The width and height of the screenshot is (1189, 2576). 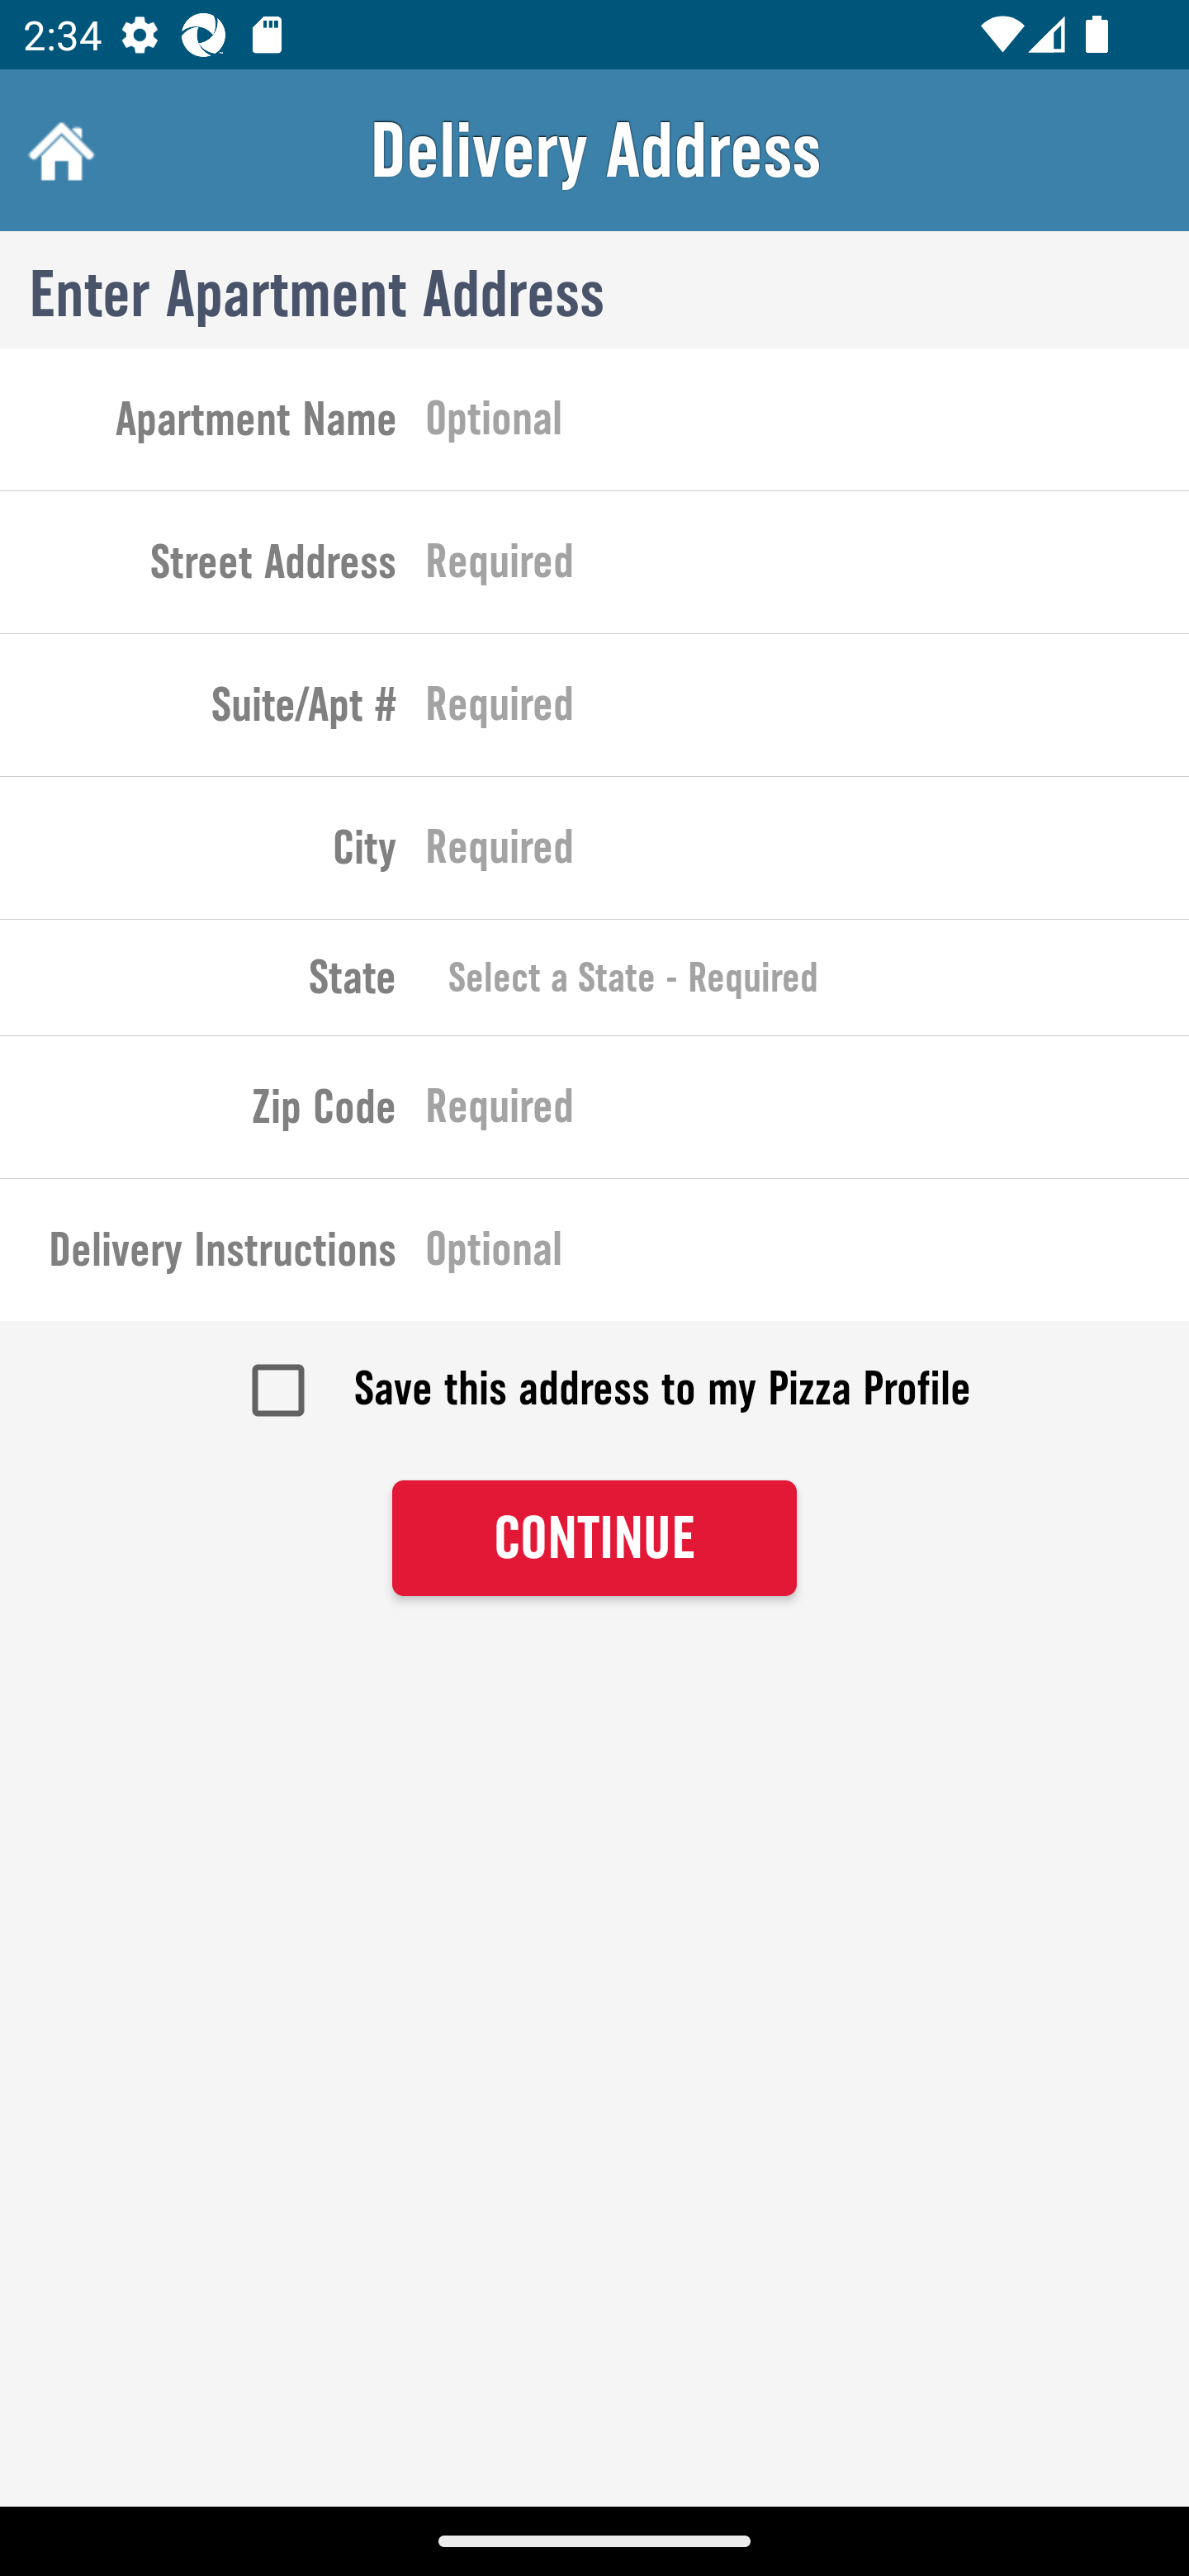 I want to click on CONTINUE, so click(x=594, y=1539).